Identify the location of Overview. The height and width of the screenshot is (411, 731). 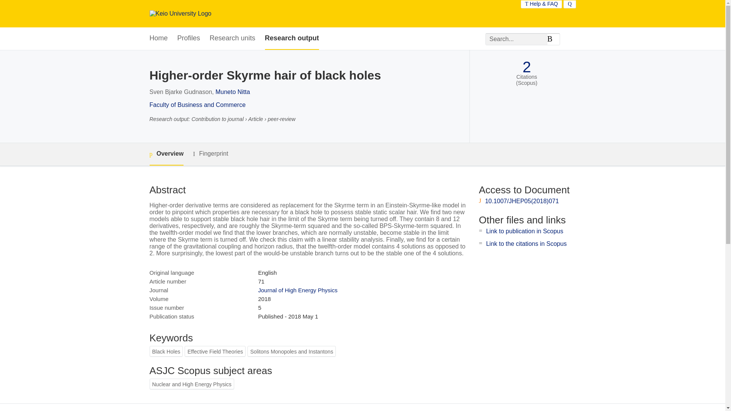
(166, 154).